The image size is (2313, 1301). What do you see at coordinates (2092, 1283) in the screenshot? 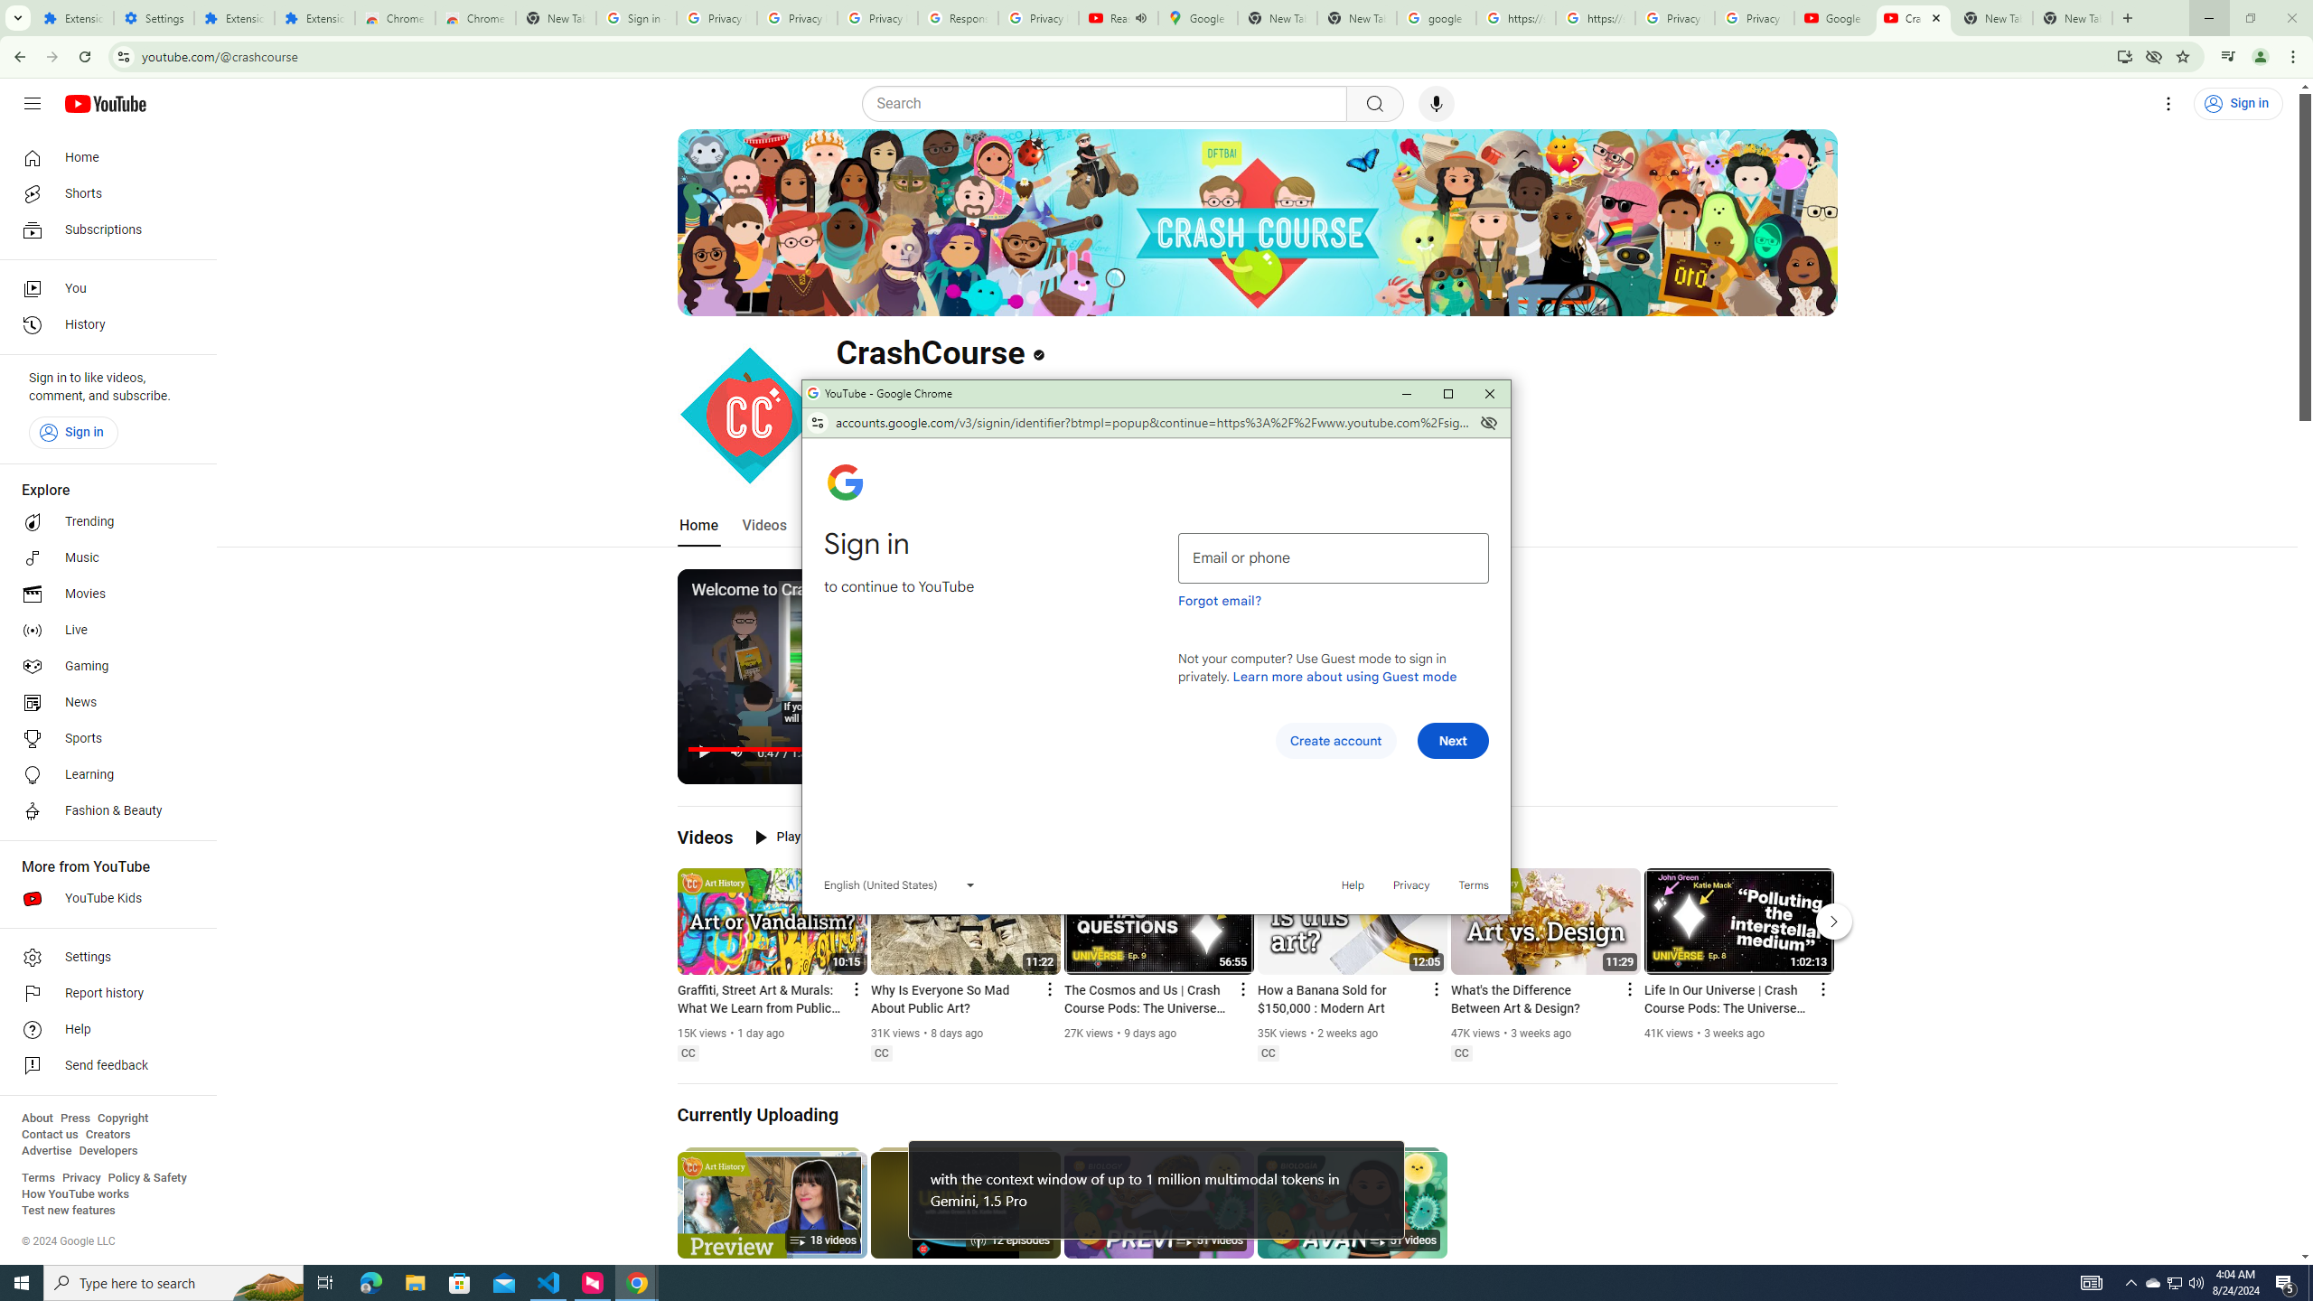
I see `AutomationID: 4105` at bounding box center [2092, 1283].